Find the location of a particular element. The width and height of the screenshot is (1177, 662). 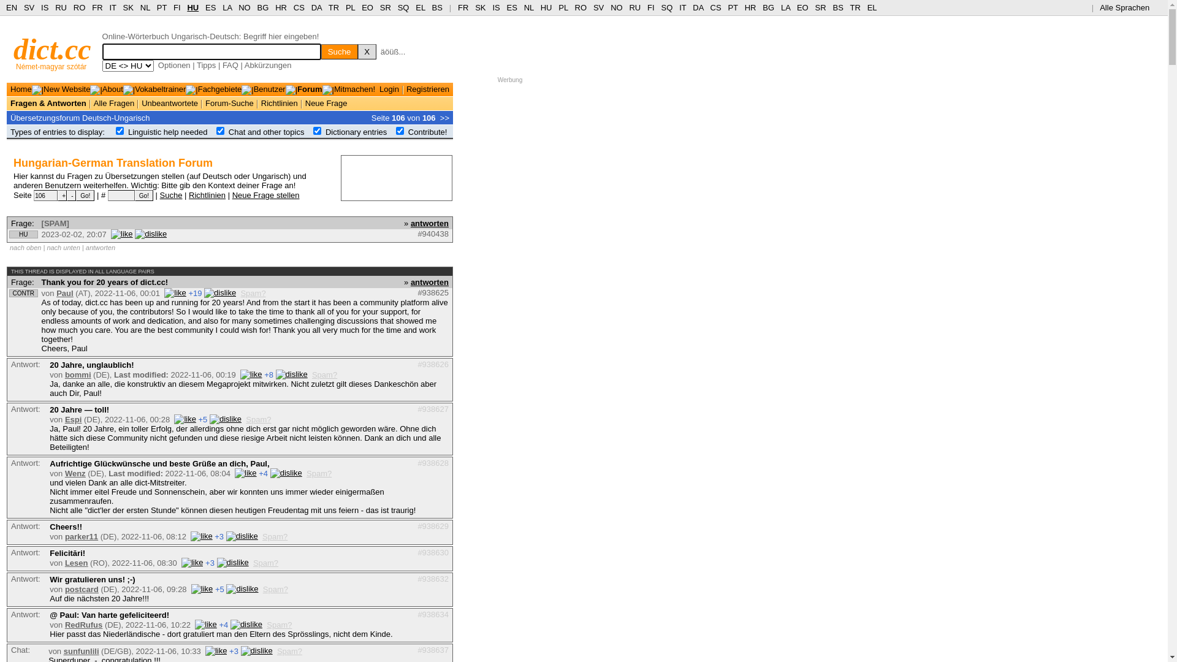

Paul is located at coordinates (65, 293).